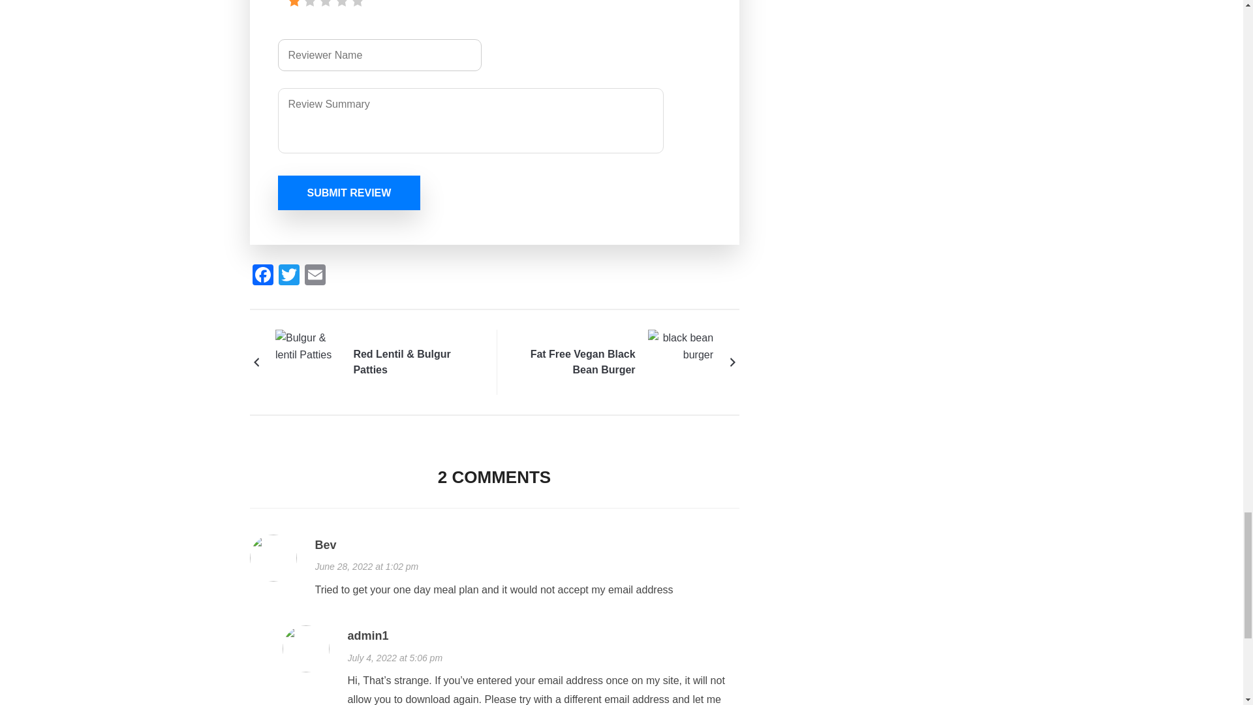 The image size is (1253, 705). What do you see at coordinates (288, 276) in the screenshot?
I see `Twitter` at bounding box center [288, 276].